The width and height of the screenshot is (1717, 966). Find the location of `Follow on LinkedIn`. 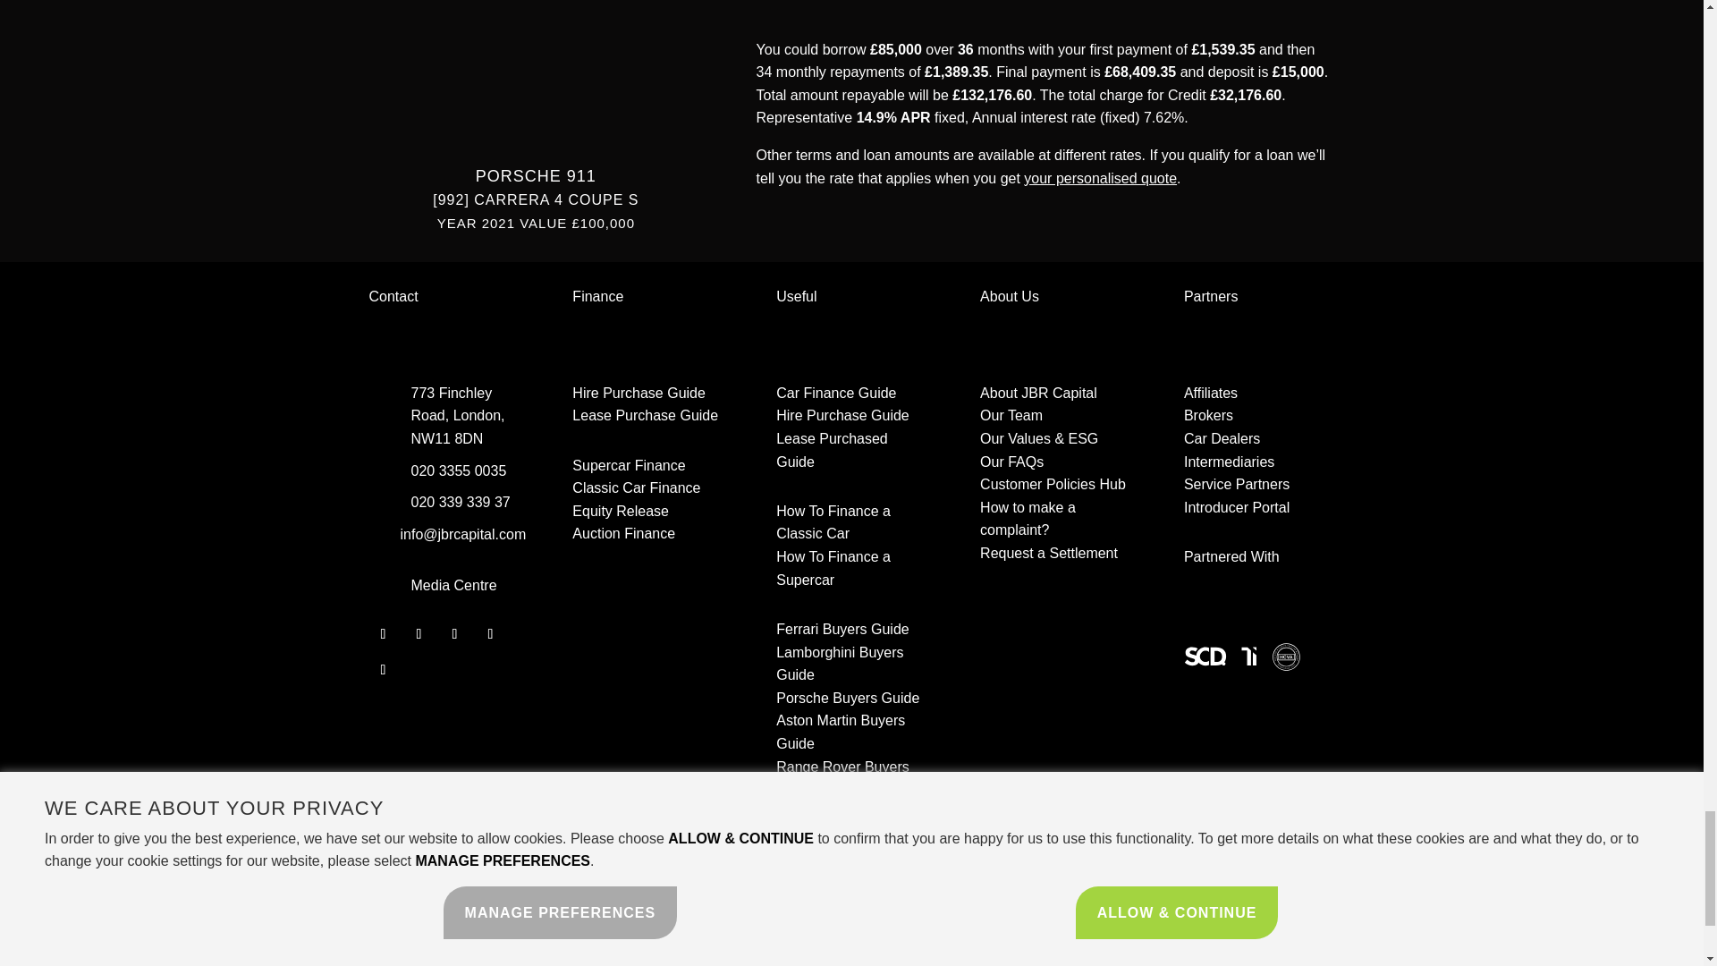

Follow on LinkedIn is located at coordinates (454, 633).